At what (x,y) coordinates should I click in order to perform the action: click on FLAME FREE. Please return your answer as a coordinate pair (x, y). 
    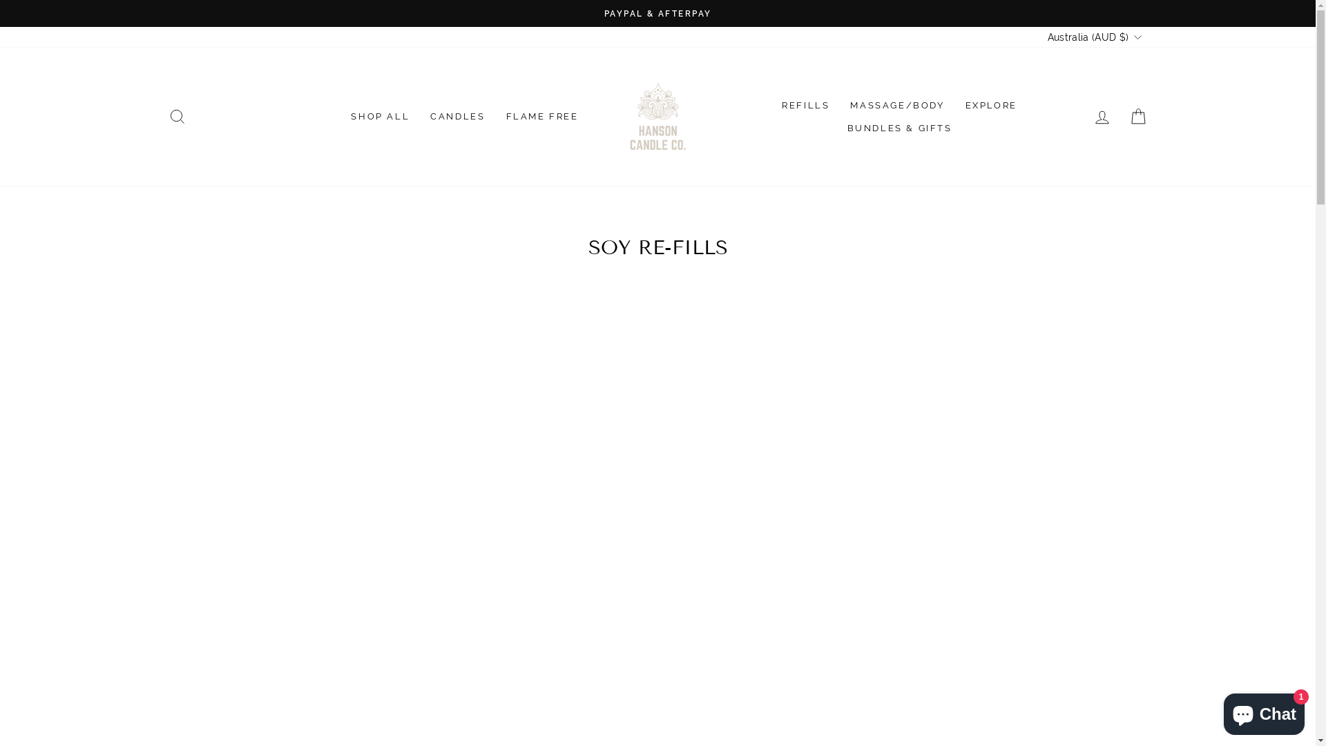
    Looking at the image, I should click on (543, 117).